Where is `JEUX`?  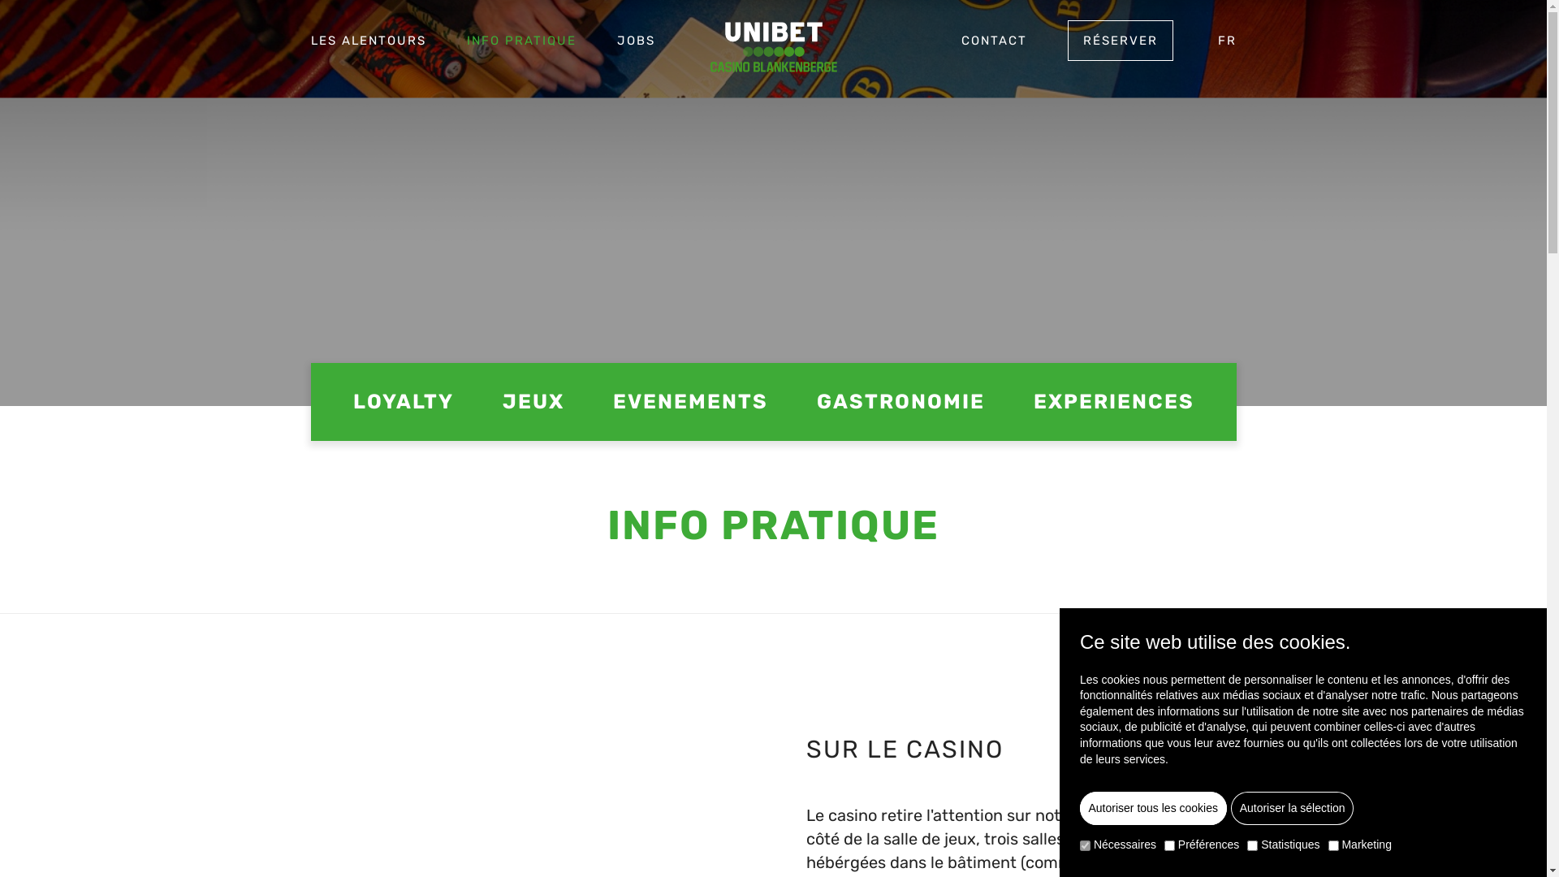
JEUX is located at coordinates (533, 401).